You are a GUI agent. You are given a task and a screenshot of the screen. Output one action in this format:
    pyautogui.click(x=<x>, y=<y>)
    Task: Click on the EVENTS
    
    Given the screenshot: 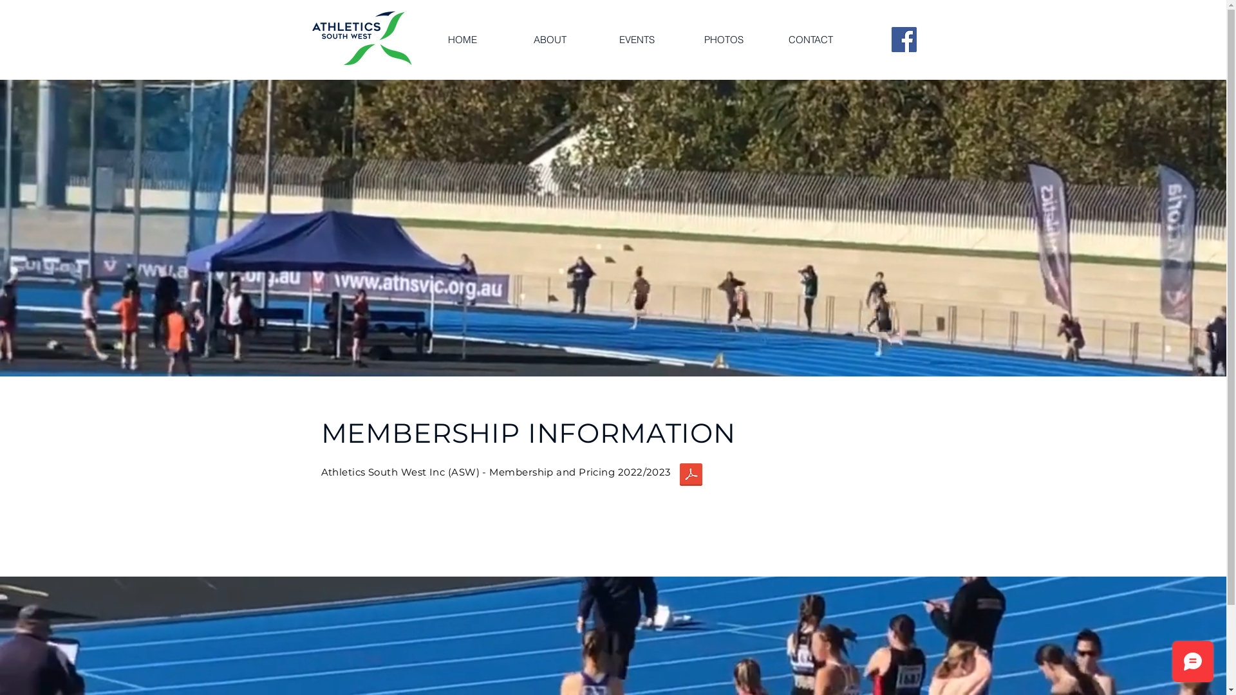 What is the action you would take?
    pyautogui.click(x=637, y=39)
    